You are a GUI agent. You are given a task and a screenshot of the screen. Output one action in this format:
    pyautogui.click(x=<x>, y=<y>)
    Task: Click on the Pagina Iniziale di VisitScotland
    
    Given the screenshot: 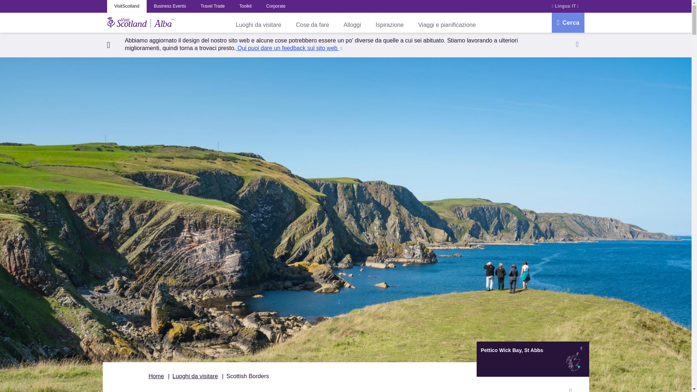 What is the action you would take?
    pyautogui.click(x=140, y=23)
    